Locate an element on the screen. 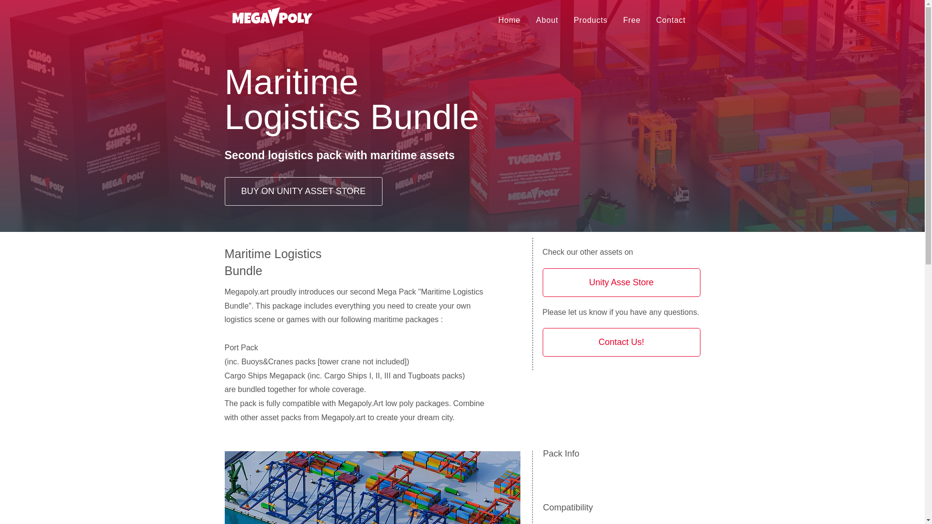 This screenshot has height=524, width=932. BUY ON UNITY ASSET STORE is located at coordinates (303, 191).